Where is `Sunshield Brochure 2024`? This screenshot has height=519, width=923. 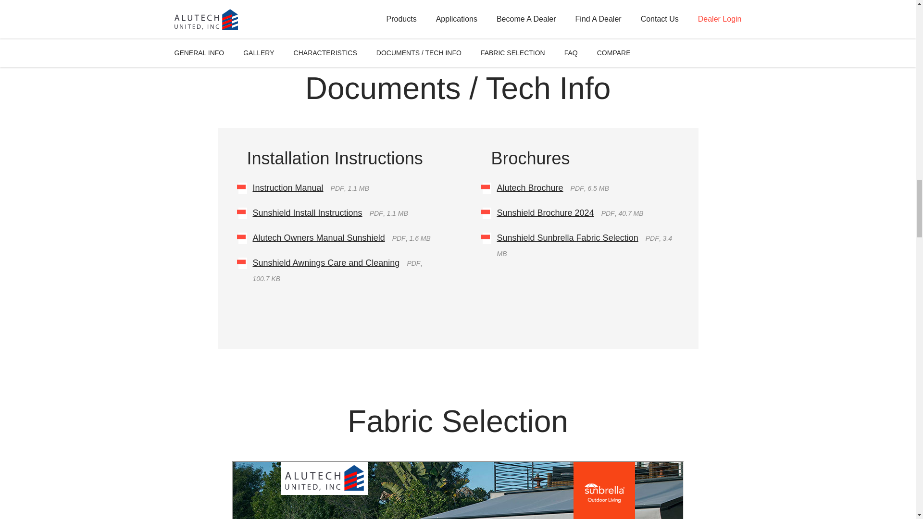 Sunshield Brochure 2024 is located at coordinates (546, 212).